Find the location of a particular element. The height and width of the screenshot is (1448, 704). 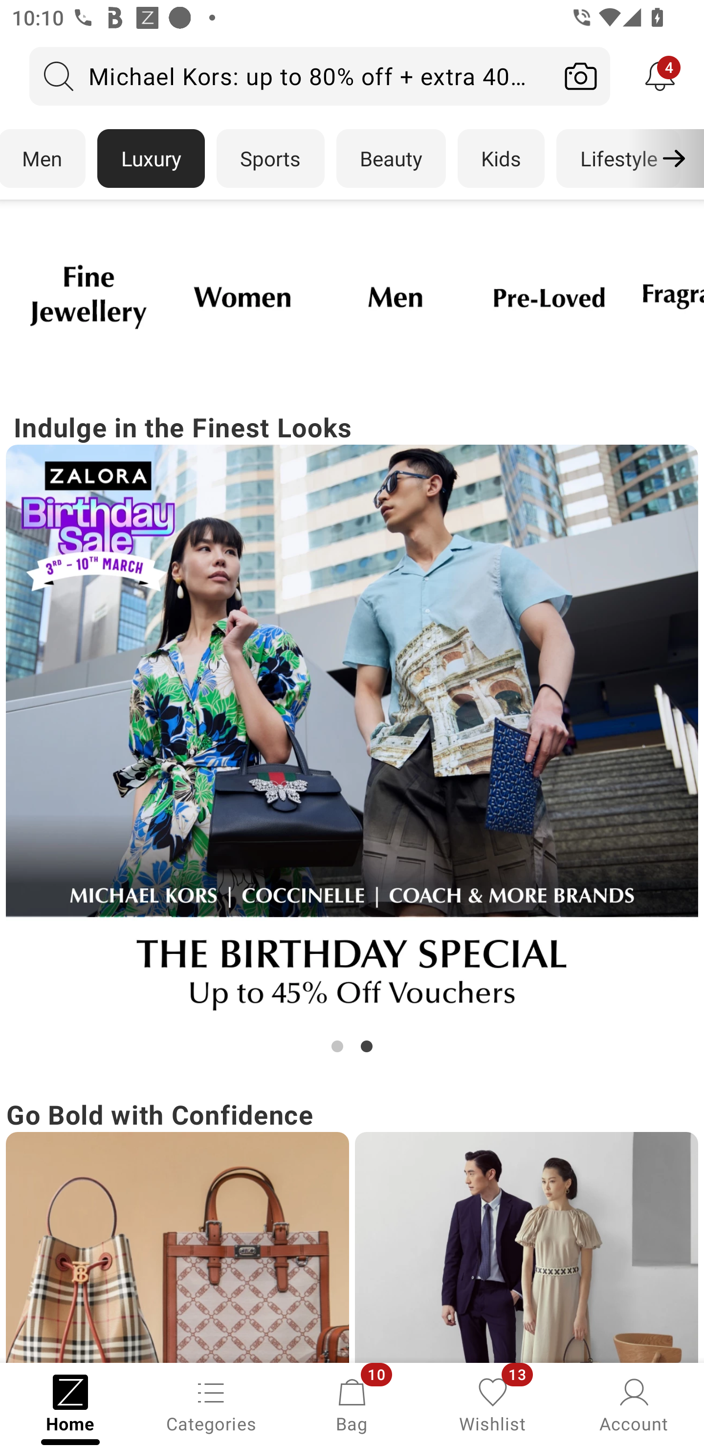

Sports is located at coordinates (270, 158).